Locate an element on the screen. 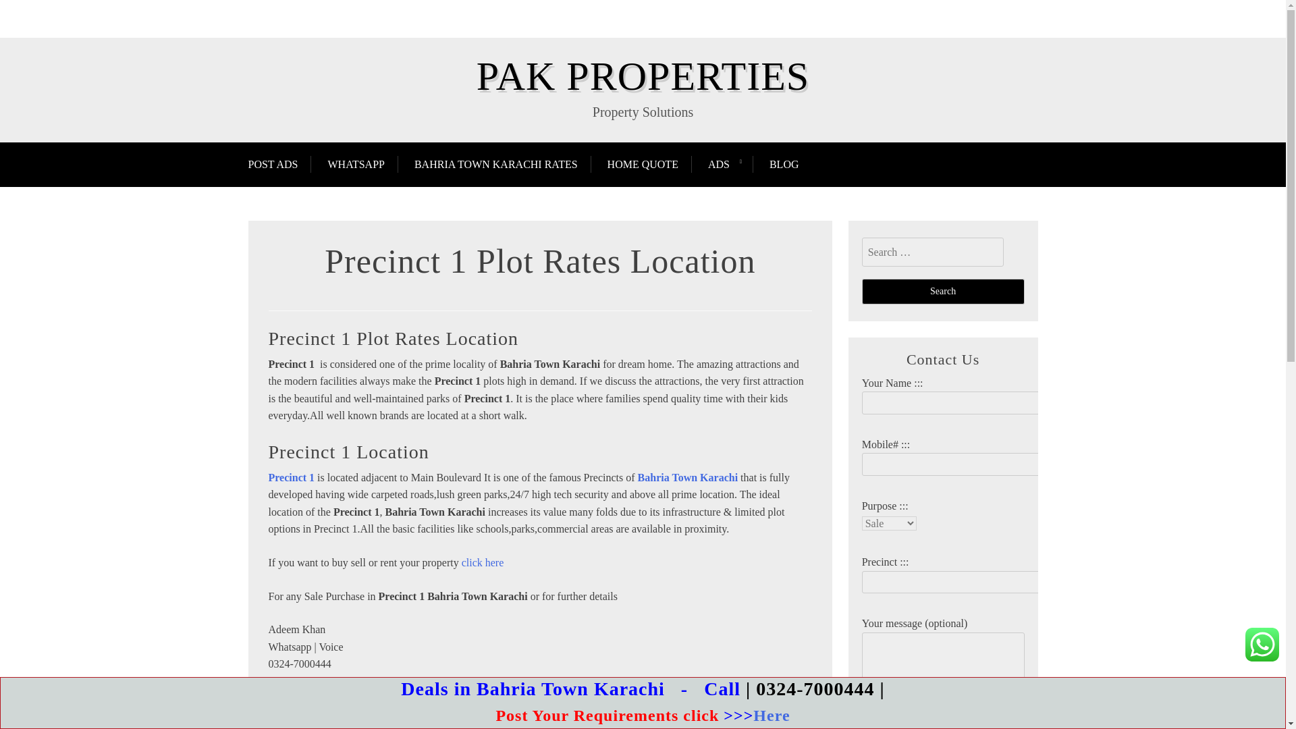  HOME QUOTE is located at coordinates (643, 164).